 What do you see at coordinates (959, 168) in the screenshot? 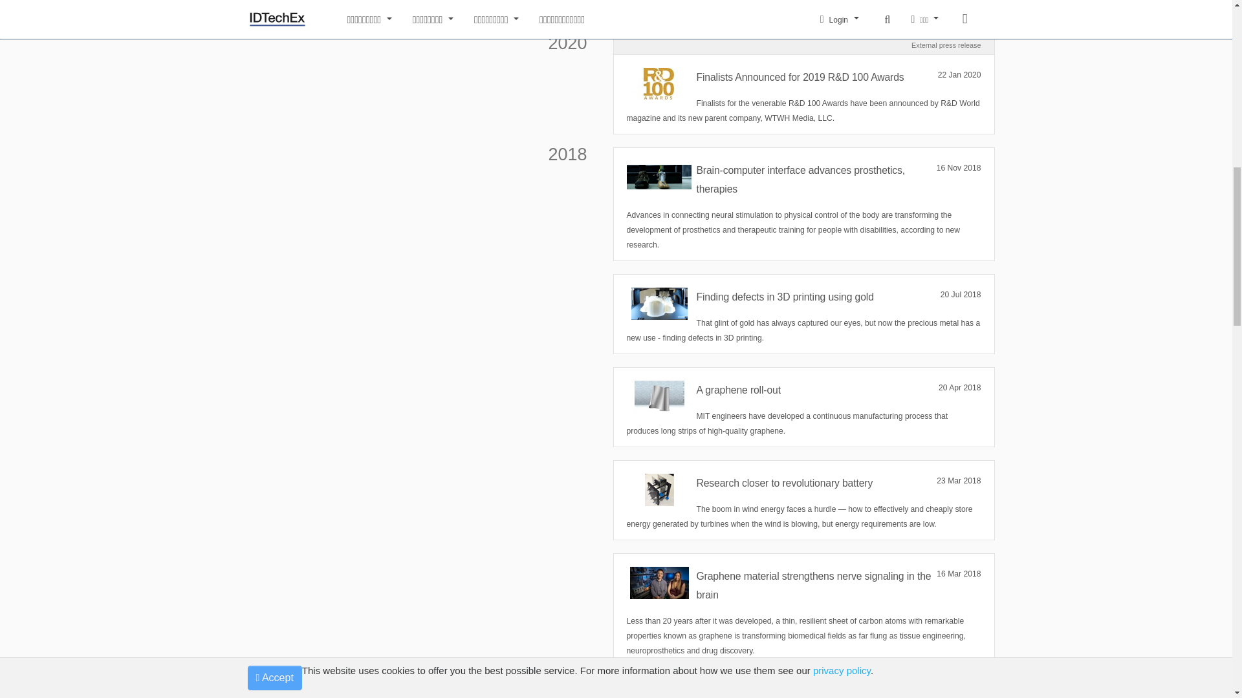
I see `16 Nov 2018` at bounding box center [959, 168].